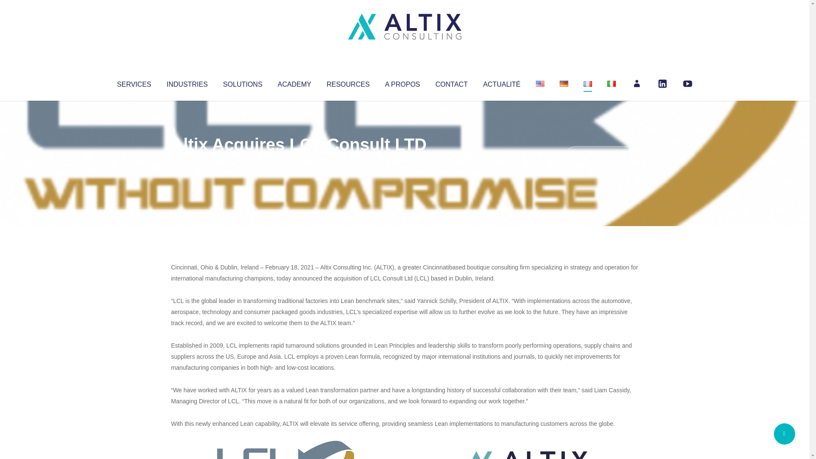 This screenshot has height=459, width=816. What do you see at coordinates (402, 82) in the screenshot?
I see `A PROPOS` at bounding box center [402, 82].